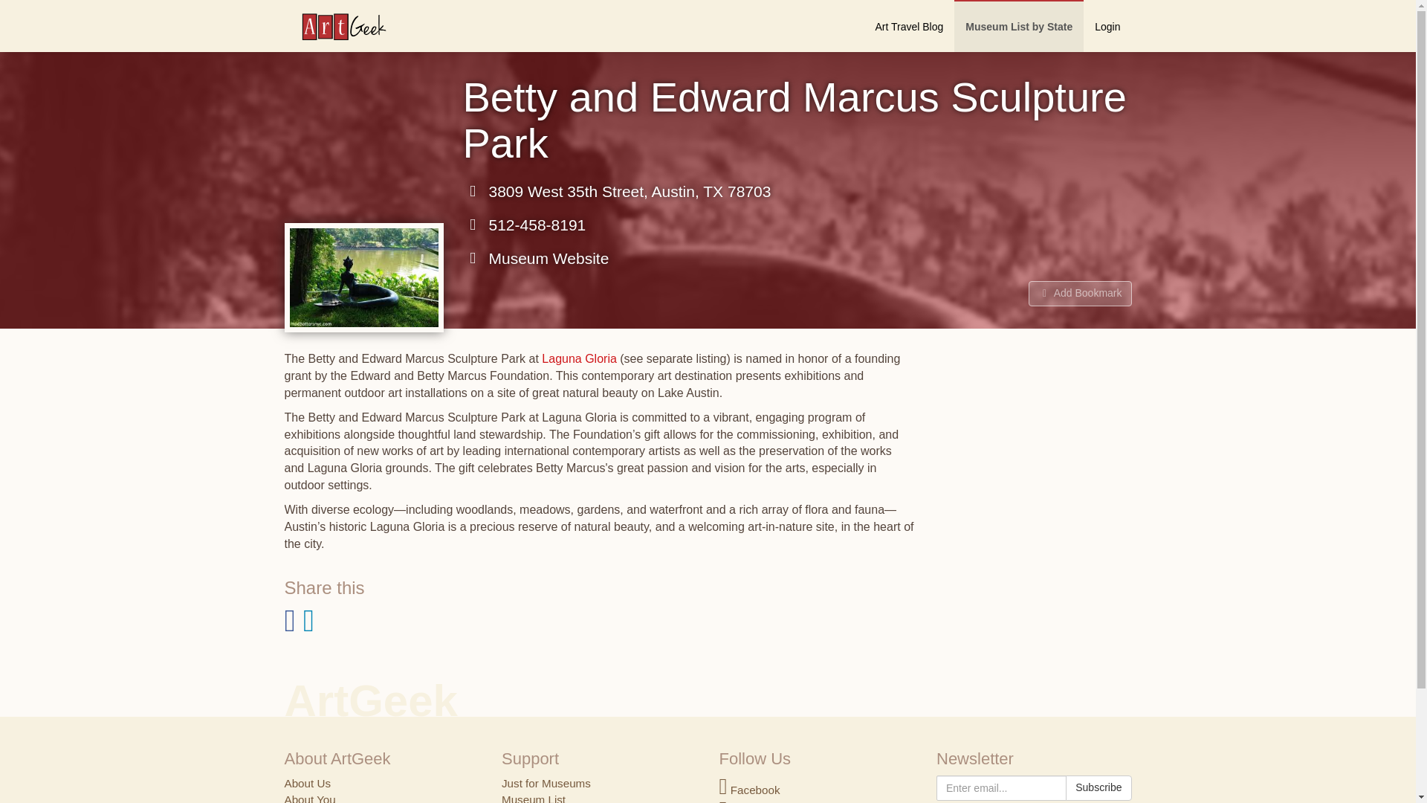 The height and width of the screenshot is (803, 1427). I want to click on Museum Website, so click(535, 258).